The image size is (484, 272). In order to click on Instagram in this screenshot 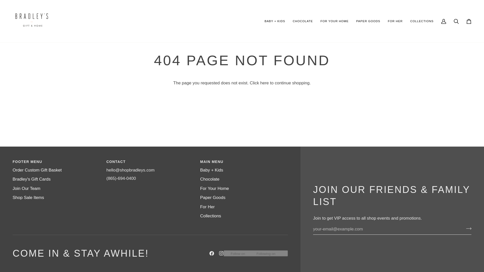, I will do `click(221, 253)`.